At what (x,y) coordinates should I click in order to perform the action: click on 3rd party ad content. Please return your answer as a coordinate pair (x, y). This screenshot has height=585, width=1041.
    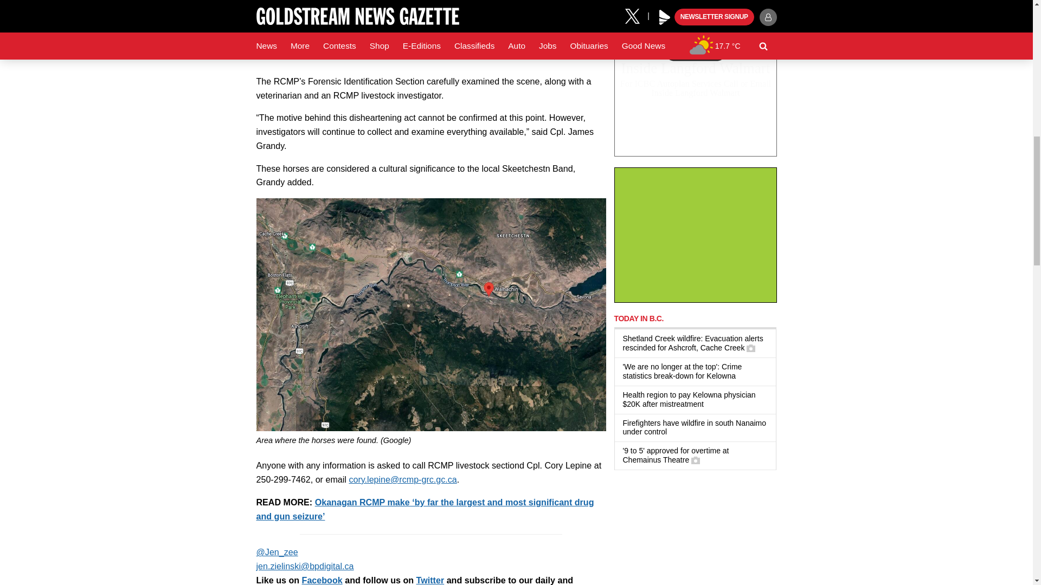
    Looking at the image, I should click on (695, 235).